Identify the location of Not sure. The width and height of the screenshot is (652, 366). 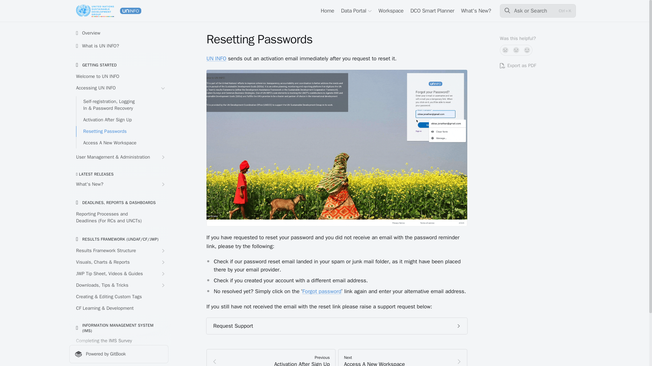
(516, 50).